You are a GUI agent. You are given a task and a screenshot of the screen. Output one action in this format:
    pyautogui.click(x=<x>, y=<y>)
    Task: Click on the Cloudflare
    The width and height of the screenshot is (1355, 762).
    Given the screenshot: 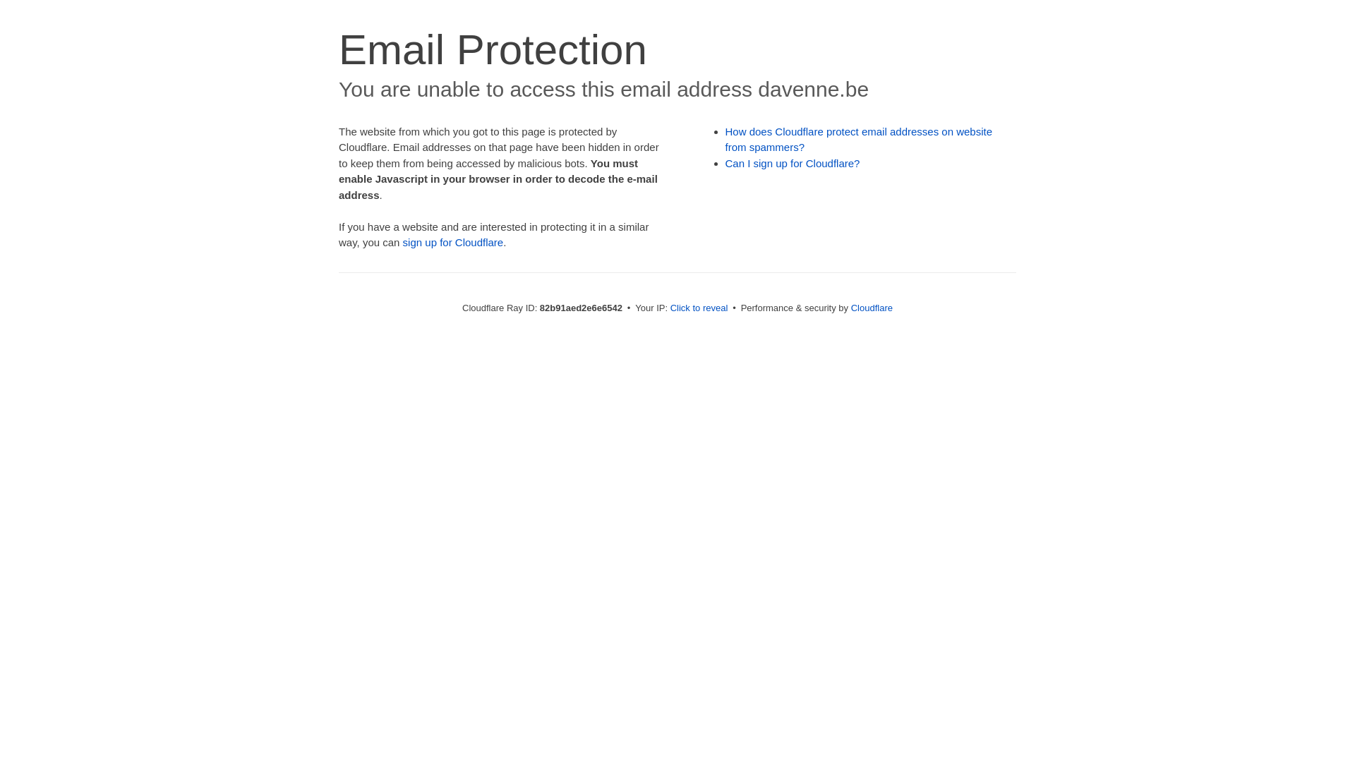 What is the action you would take?
    pyautogui.click(x=872, y=308)
    